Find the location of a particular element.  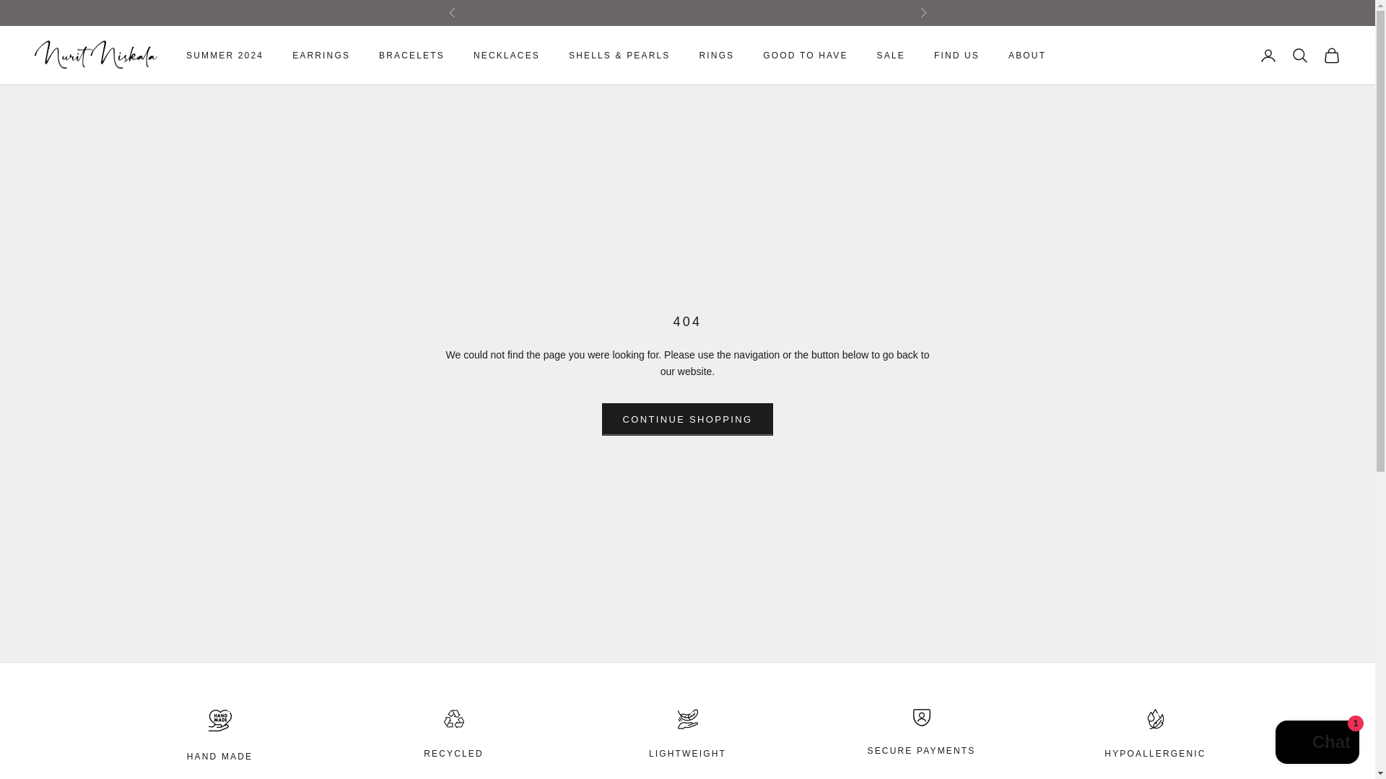

SALE is located at coordinates (891, 55).